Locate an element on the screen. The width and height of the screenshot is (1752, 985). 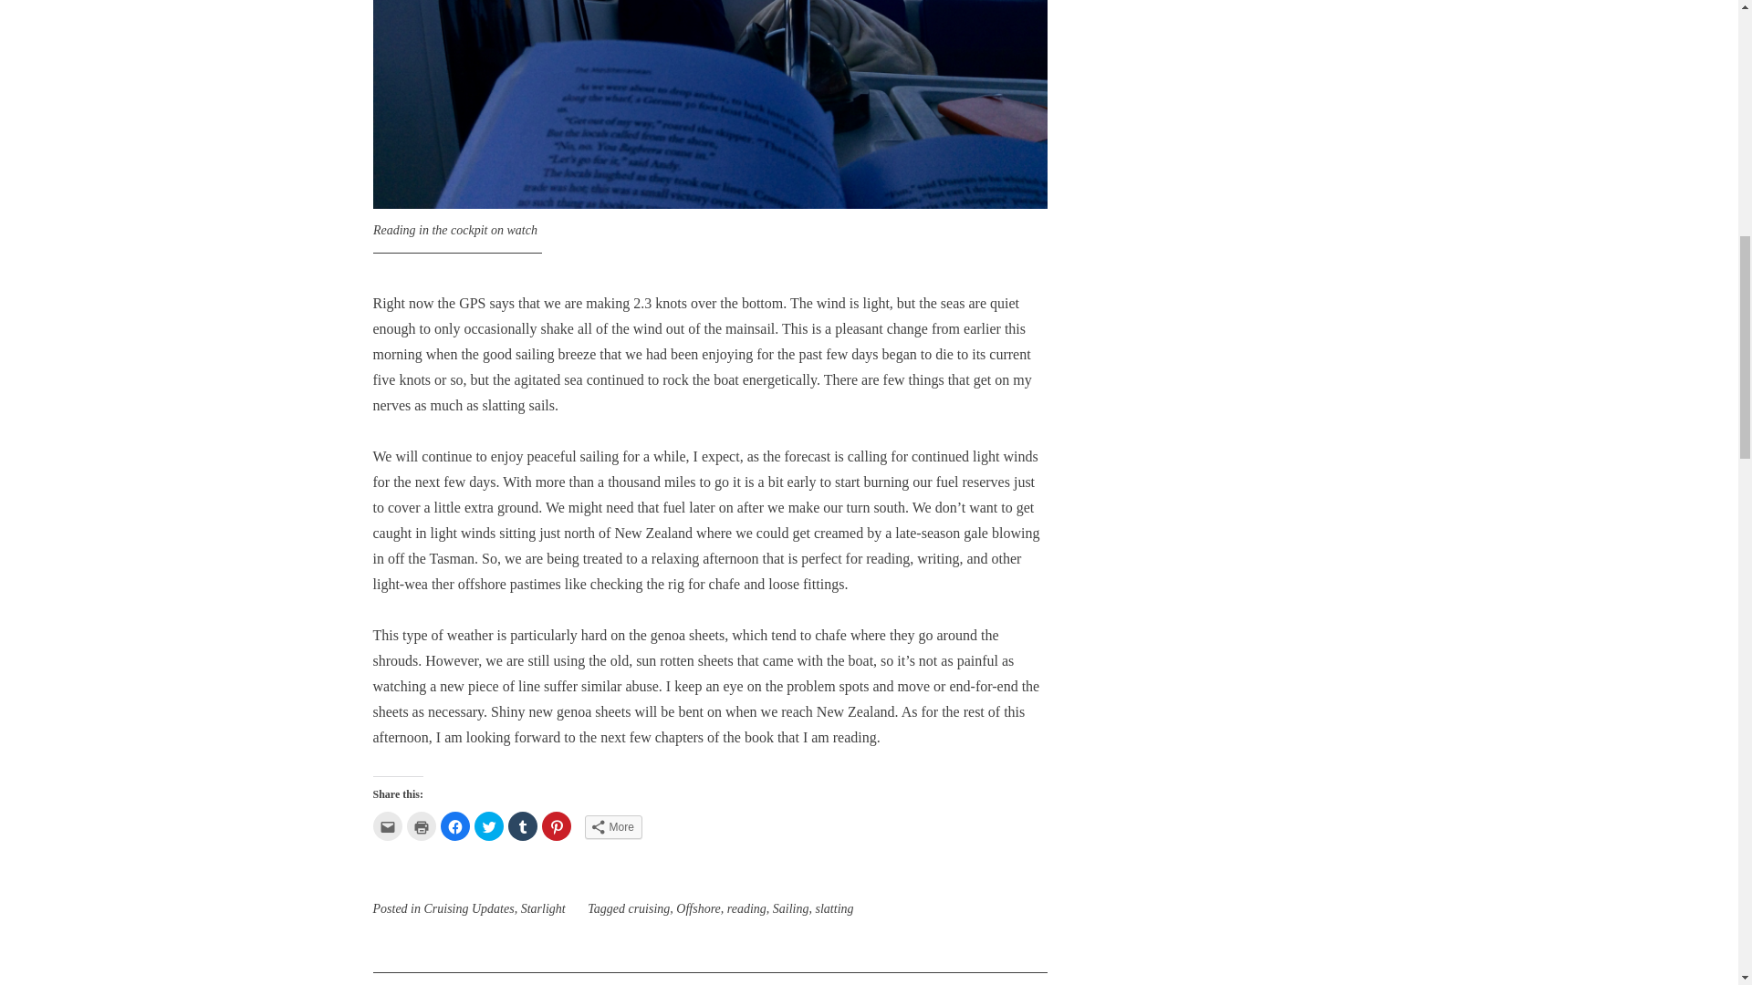
reading is located at coordinates (746, 908).